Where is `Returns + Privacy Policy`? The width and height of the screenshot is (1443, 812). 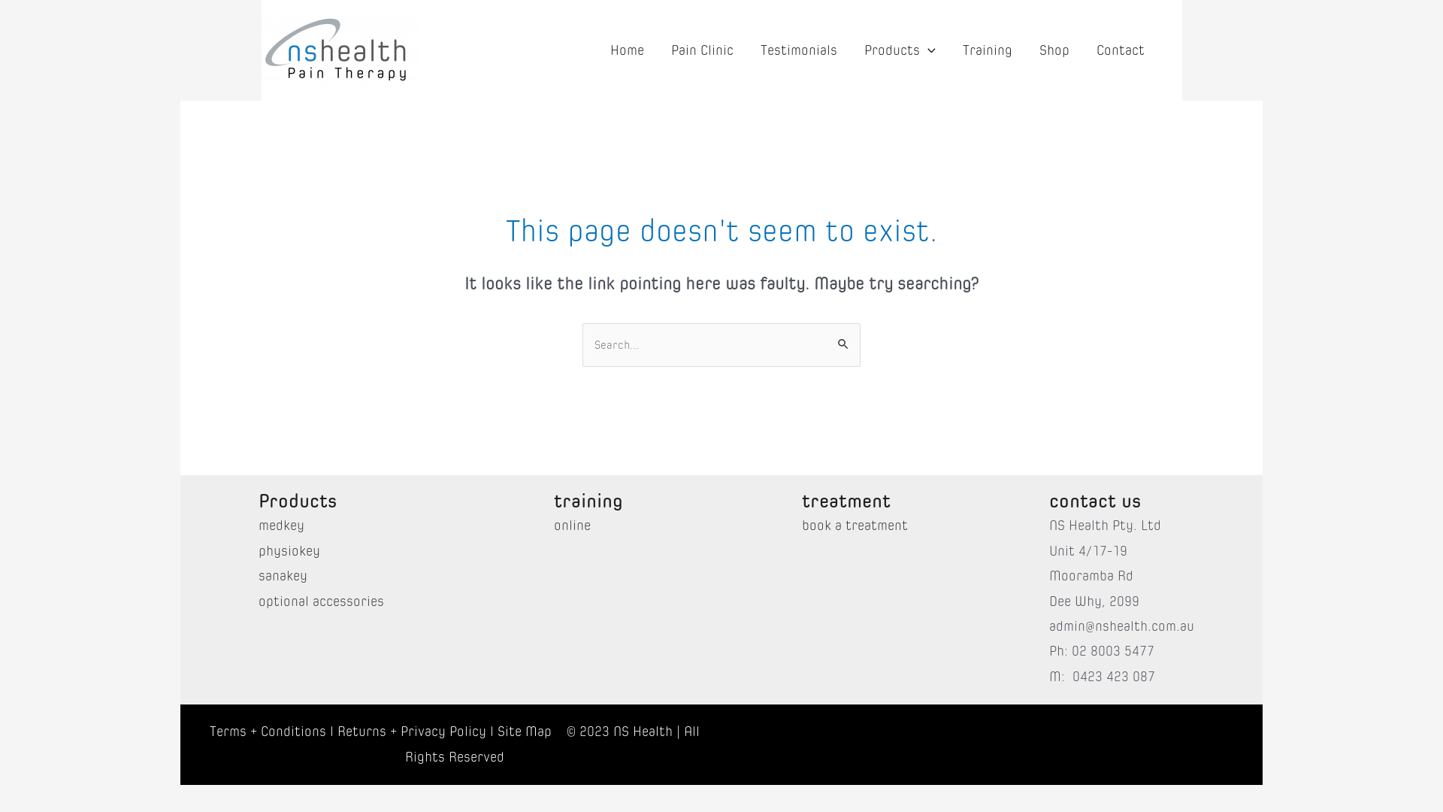 Returns + Privacy Policy is located at coordinates (412, 732).